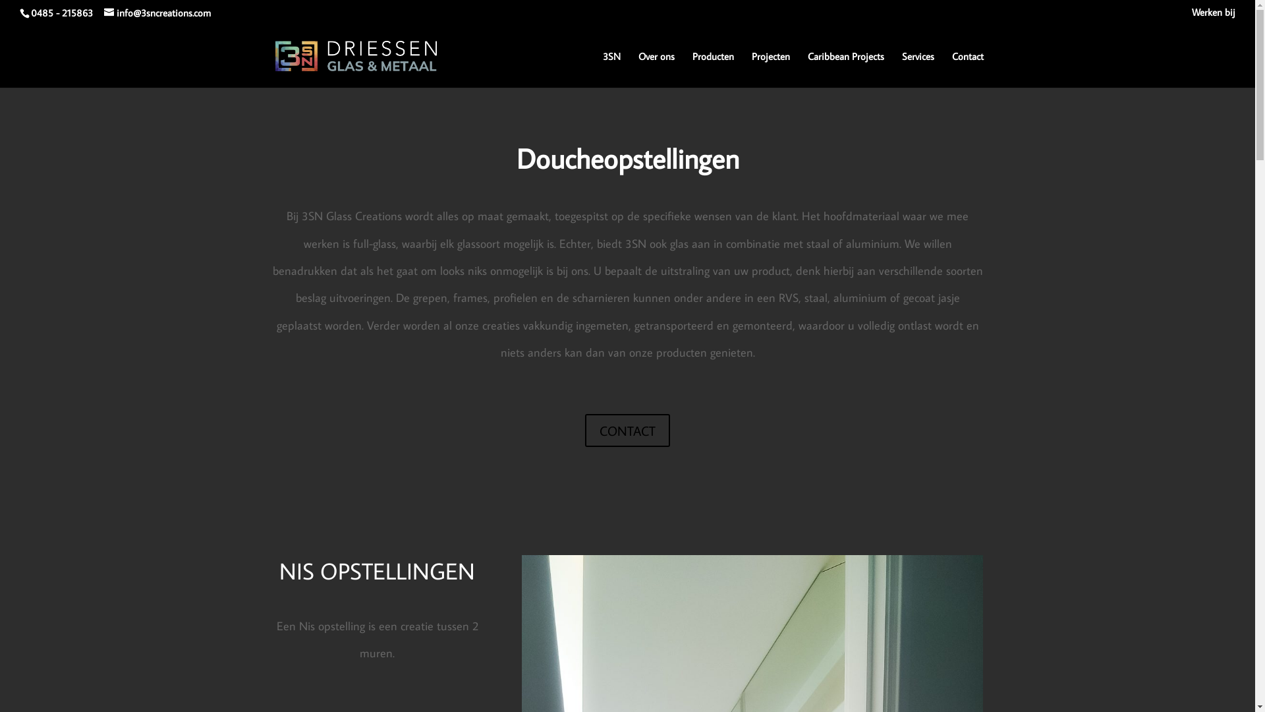 The image size is (1265, 712). Describe the element at coordinates (713, 69) in the screenshot. I see `Producten` at that location.